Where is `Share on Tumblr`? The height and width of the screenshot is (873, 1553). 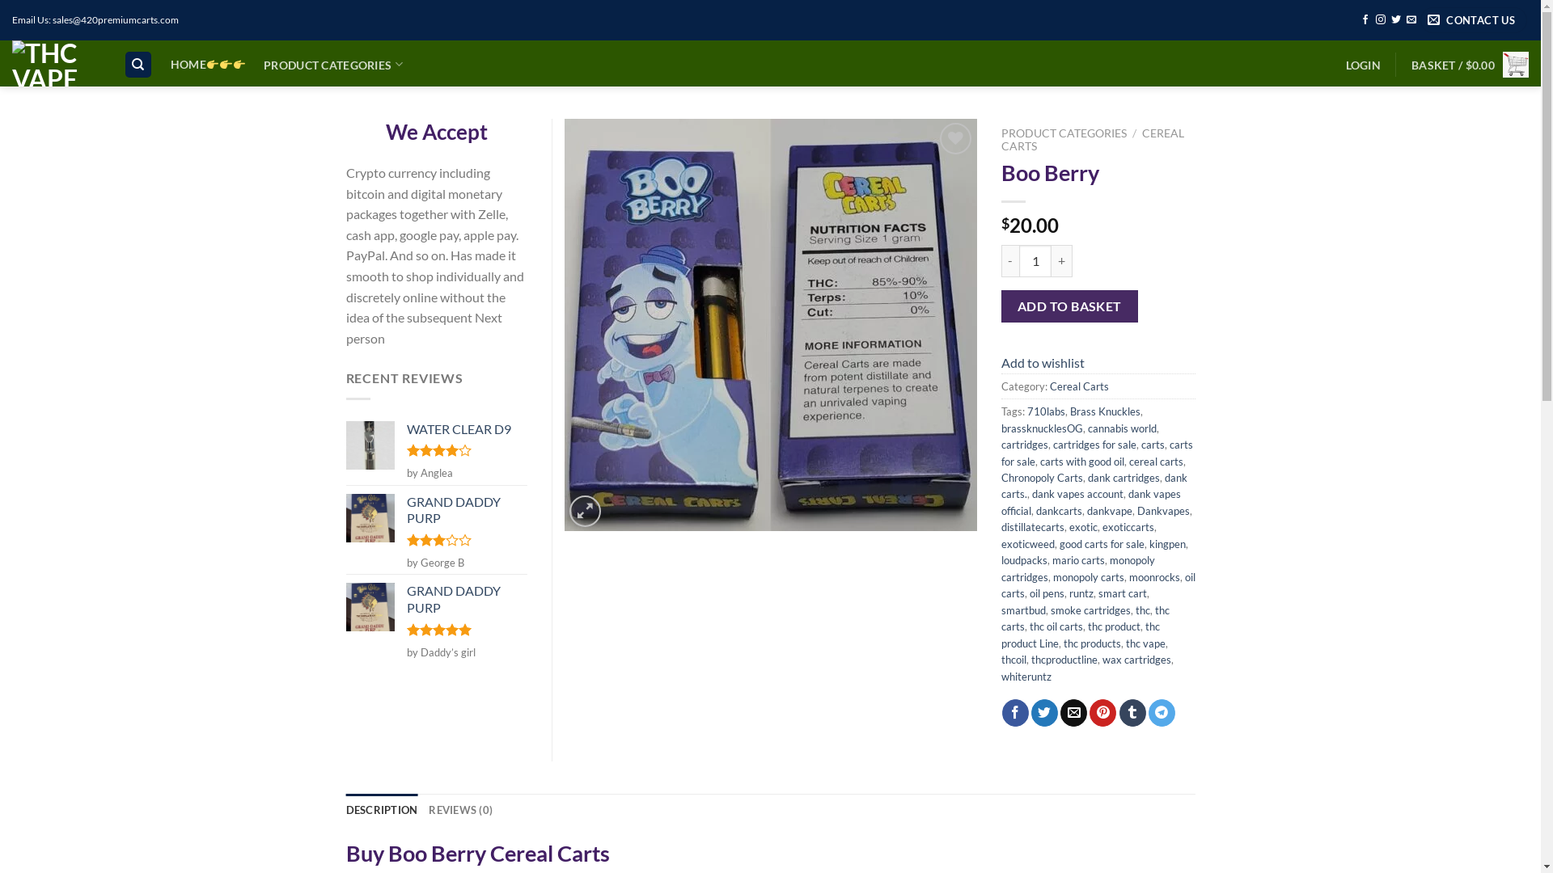 Share on Tumblr is located at coordinates (1132, 713).